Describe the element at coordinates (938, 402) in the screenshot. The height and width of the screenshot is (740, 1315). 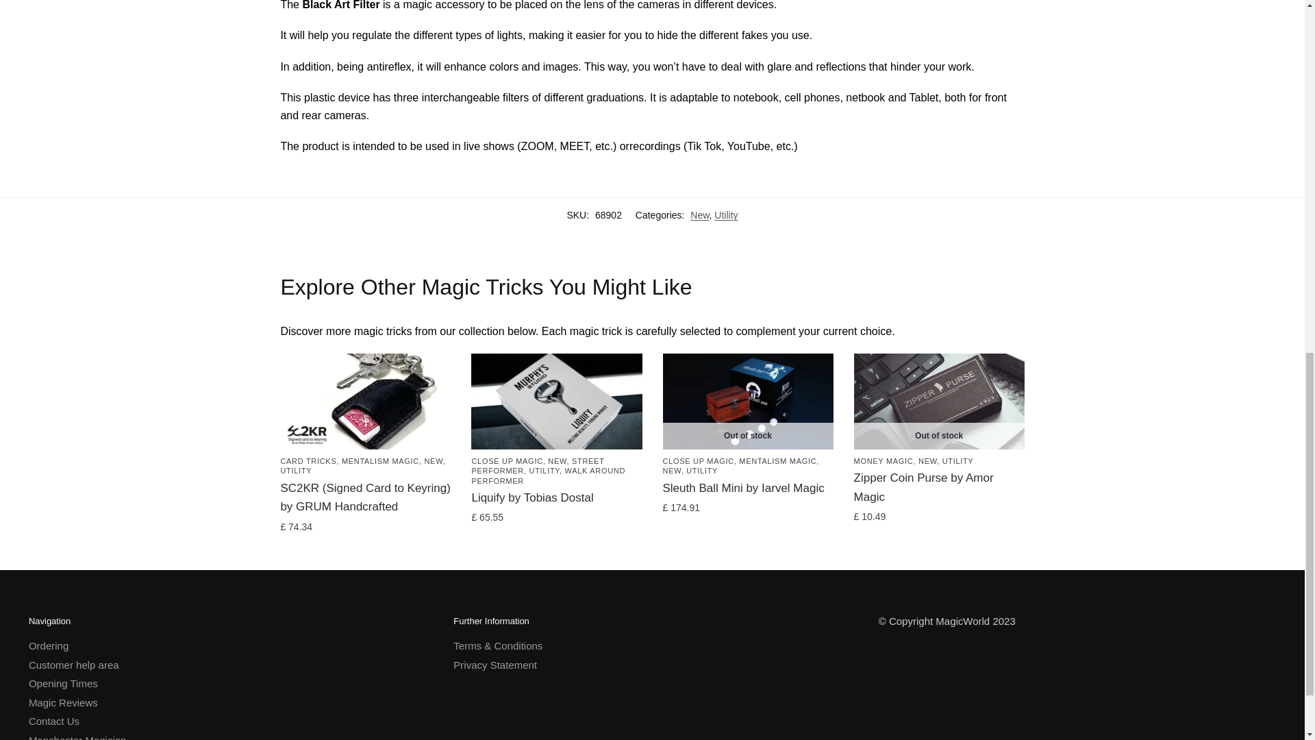
I see `Zipper Coin Purse by Amor Magic` at that location.